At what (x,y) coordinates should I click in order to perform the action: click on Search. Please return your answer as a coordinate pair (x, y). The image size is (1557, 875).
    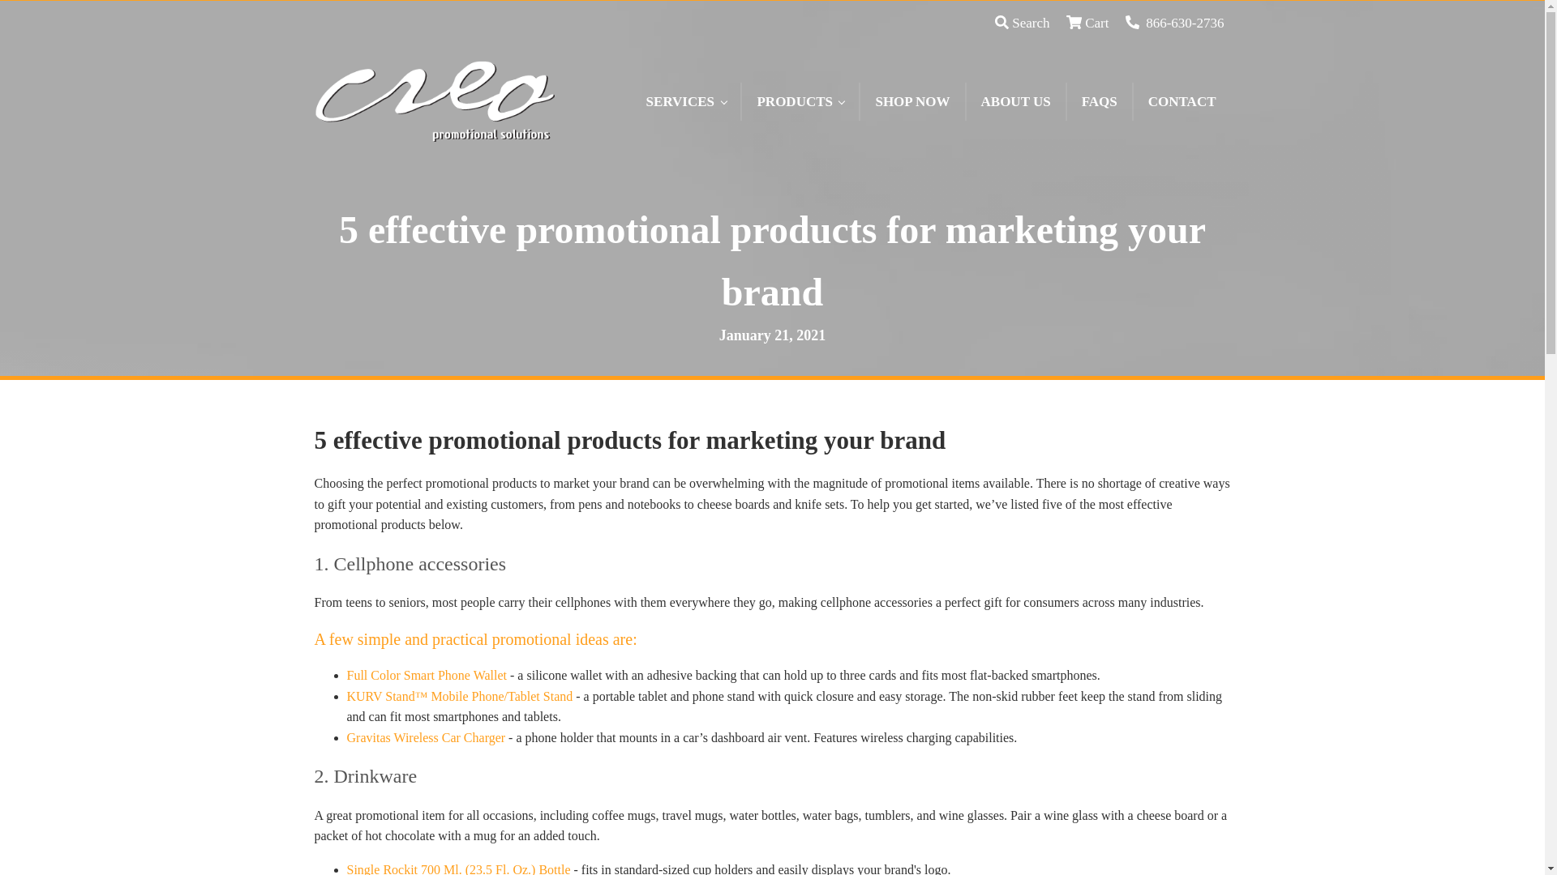
    Looking at the image, I should click on (1022, 23).